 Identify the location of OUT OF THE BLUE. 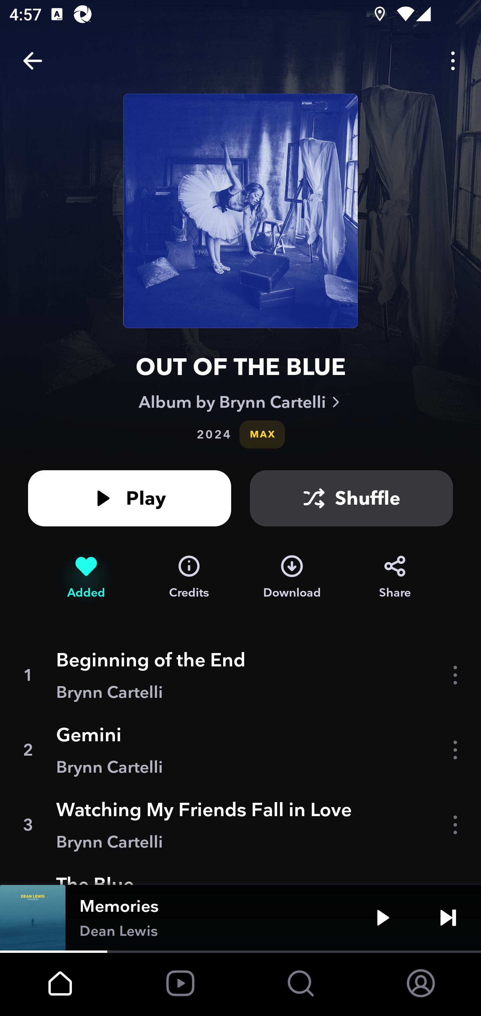
(240, 367).